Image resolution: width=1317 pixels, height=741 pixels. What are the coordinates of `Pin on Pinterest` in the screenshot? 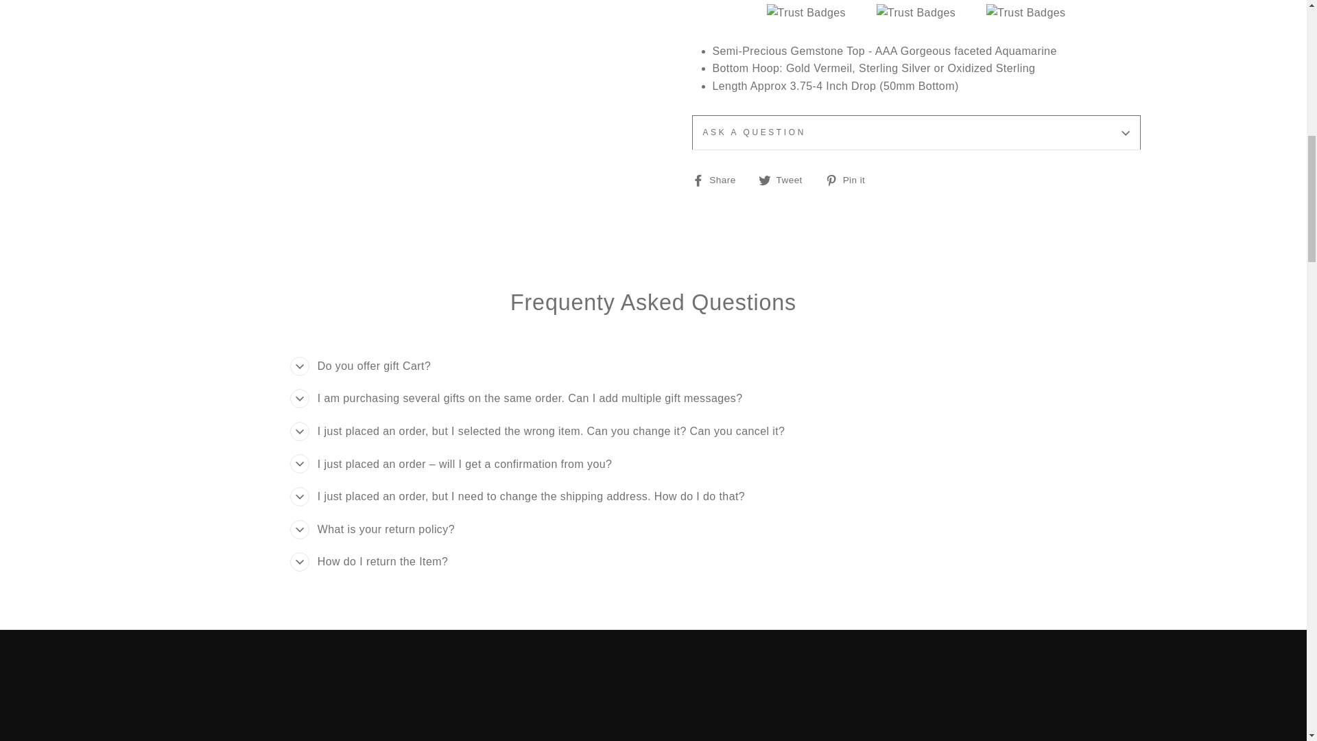 It's located at (851, 180).